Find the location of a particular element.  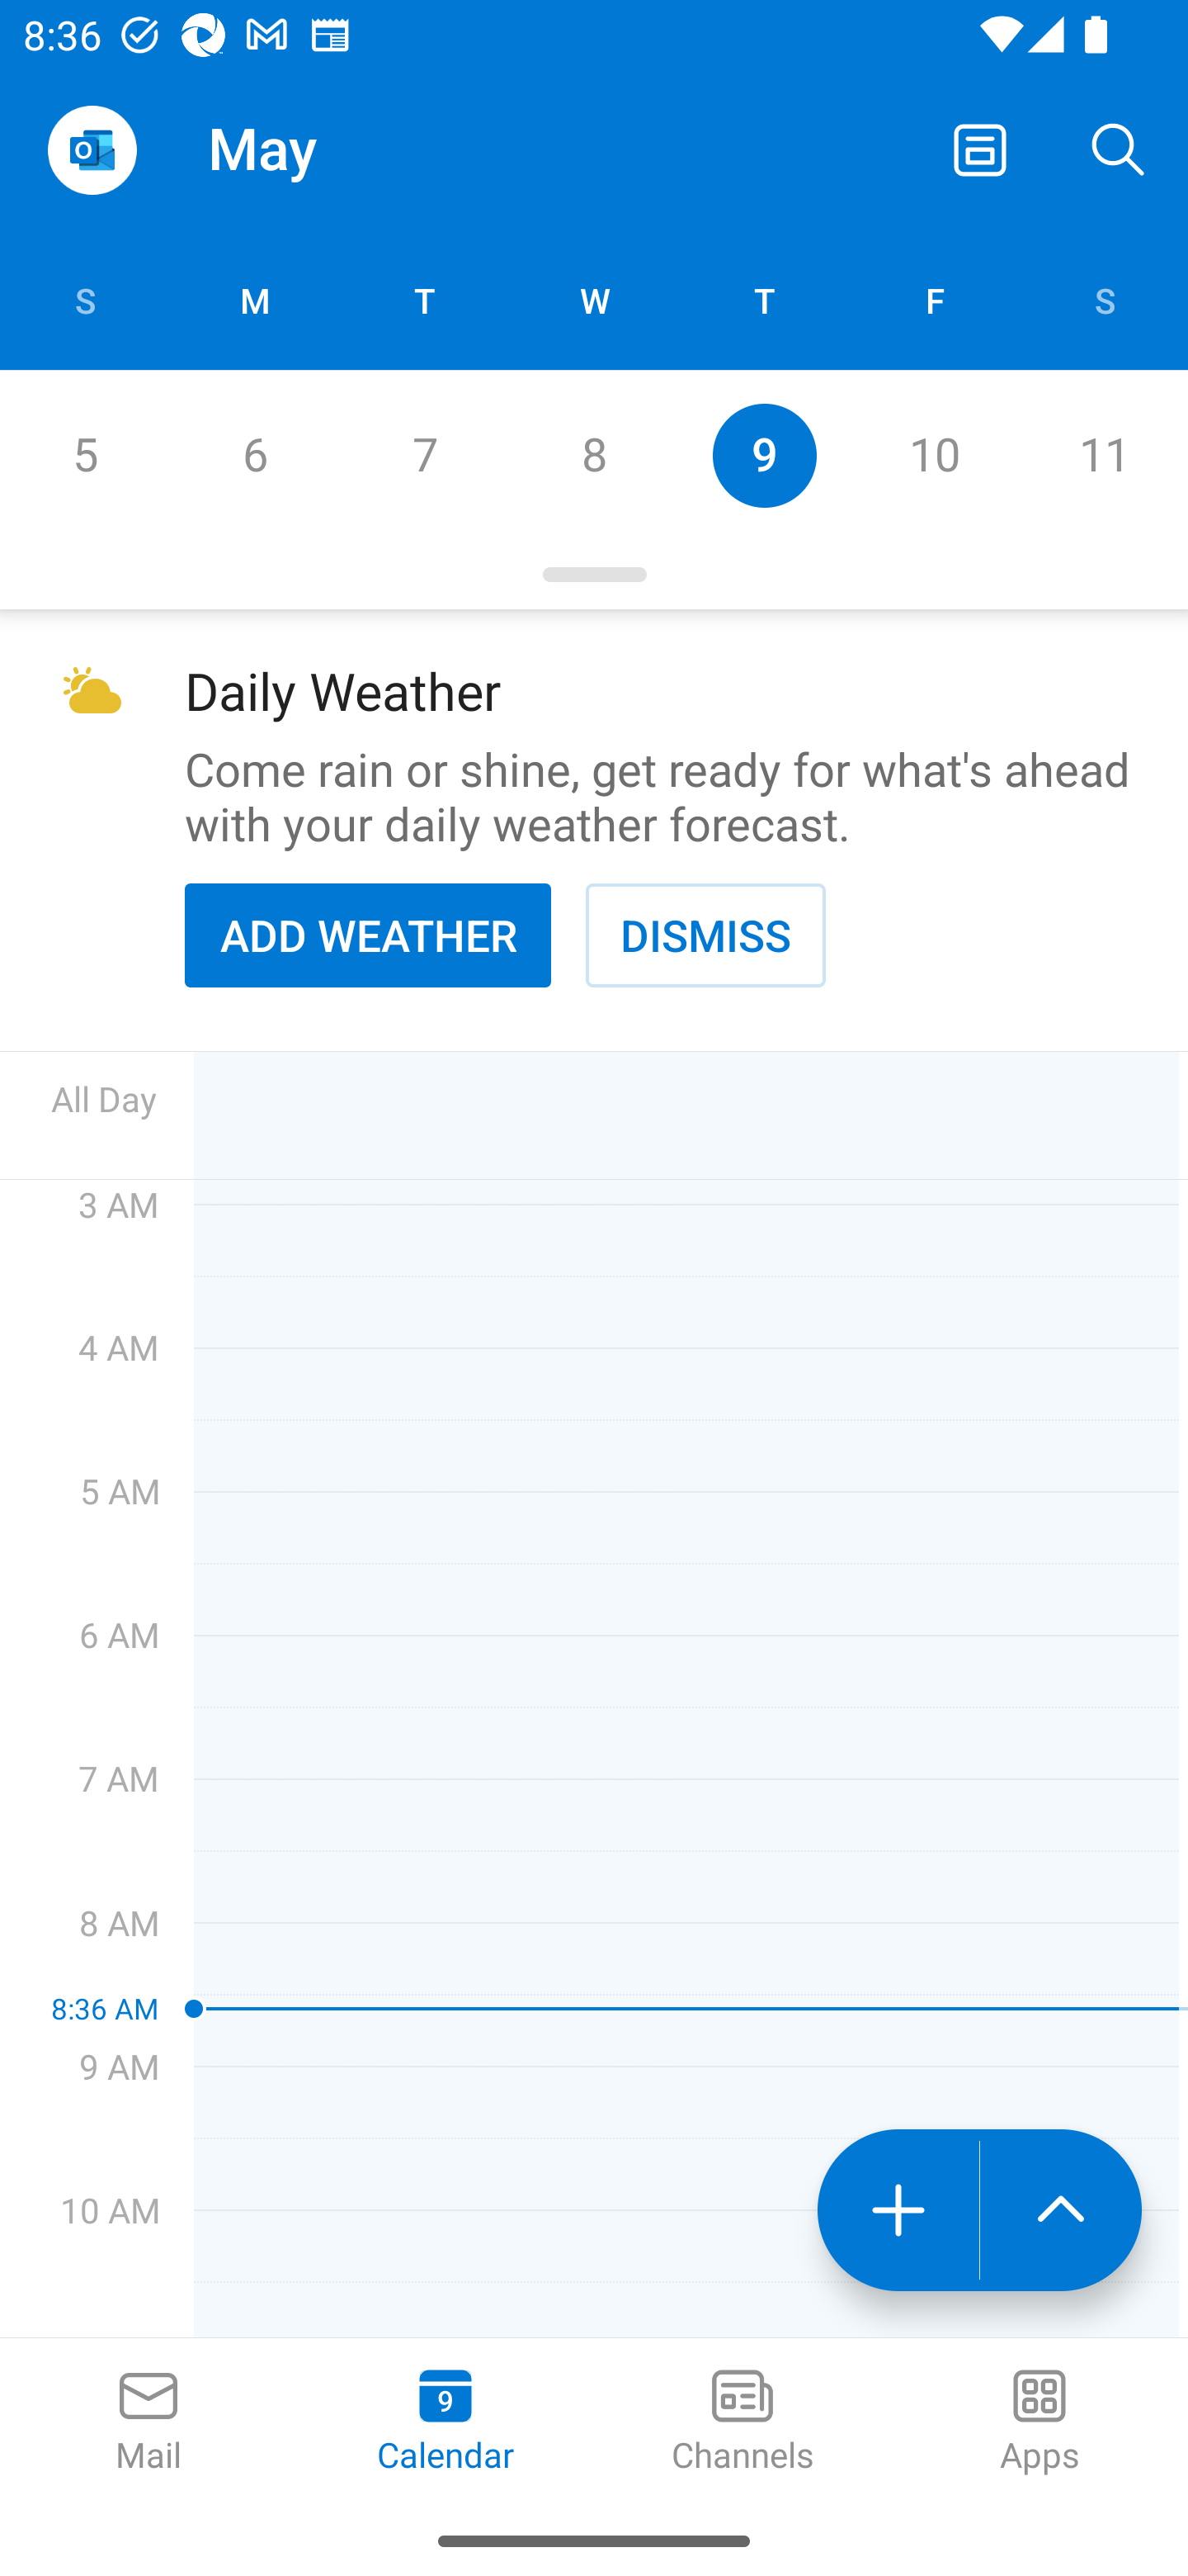

Mail is located at coordinates (148, 2422).